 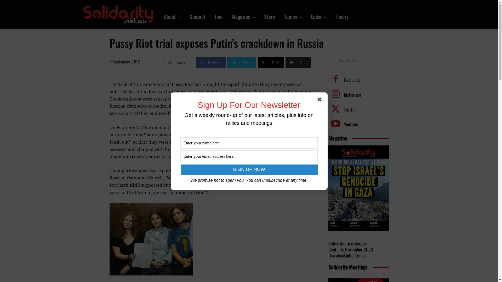 What do you see at coordinates (298, 62) in the screenshot?
I see `Print` at bounding box center [298, 62].